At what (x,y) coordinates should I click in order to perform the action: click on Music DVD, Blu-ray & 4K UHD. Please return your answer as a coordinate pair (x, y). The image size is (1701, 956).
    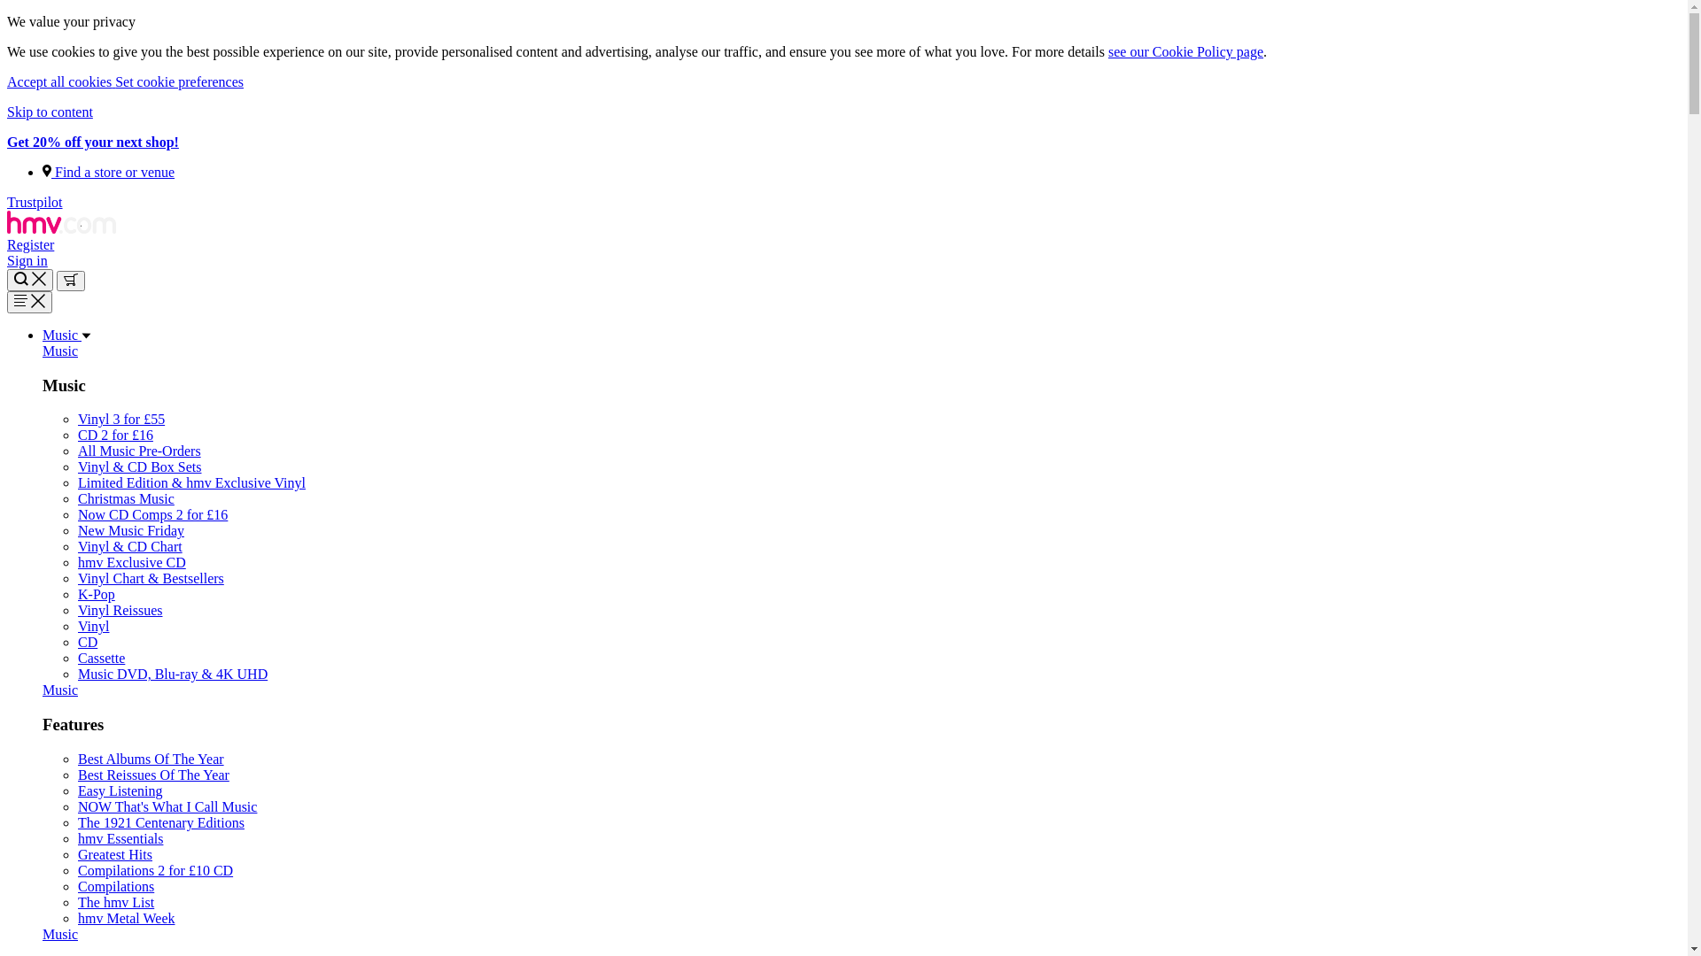
    Looking at the image, I should click on (173, 674).